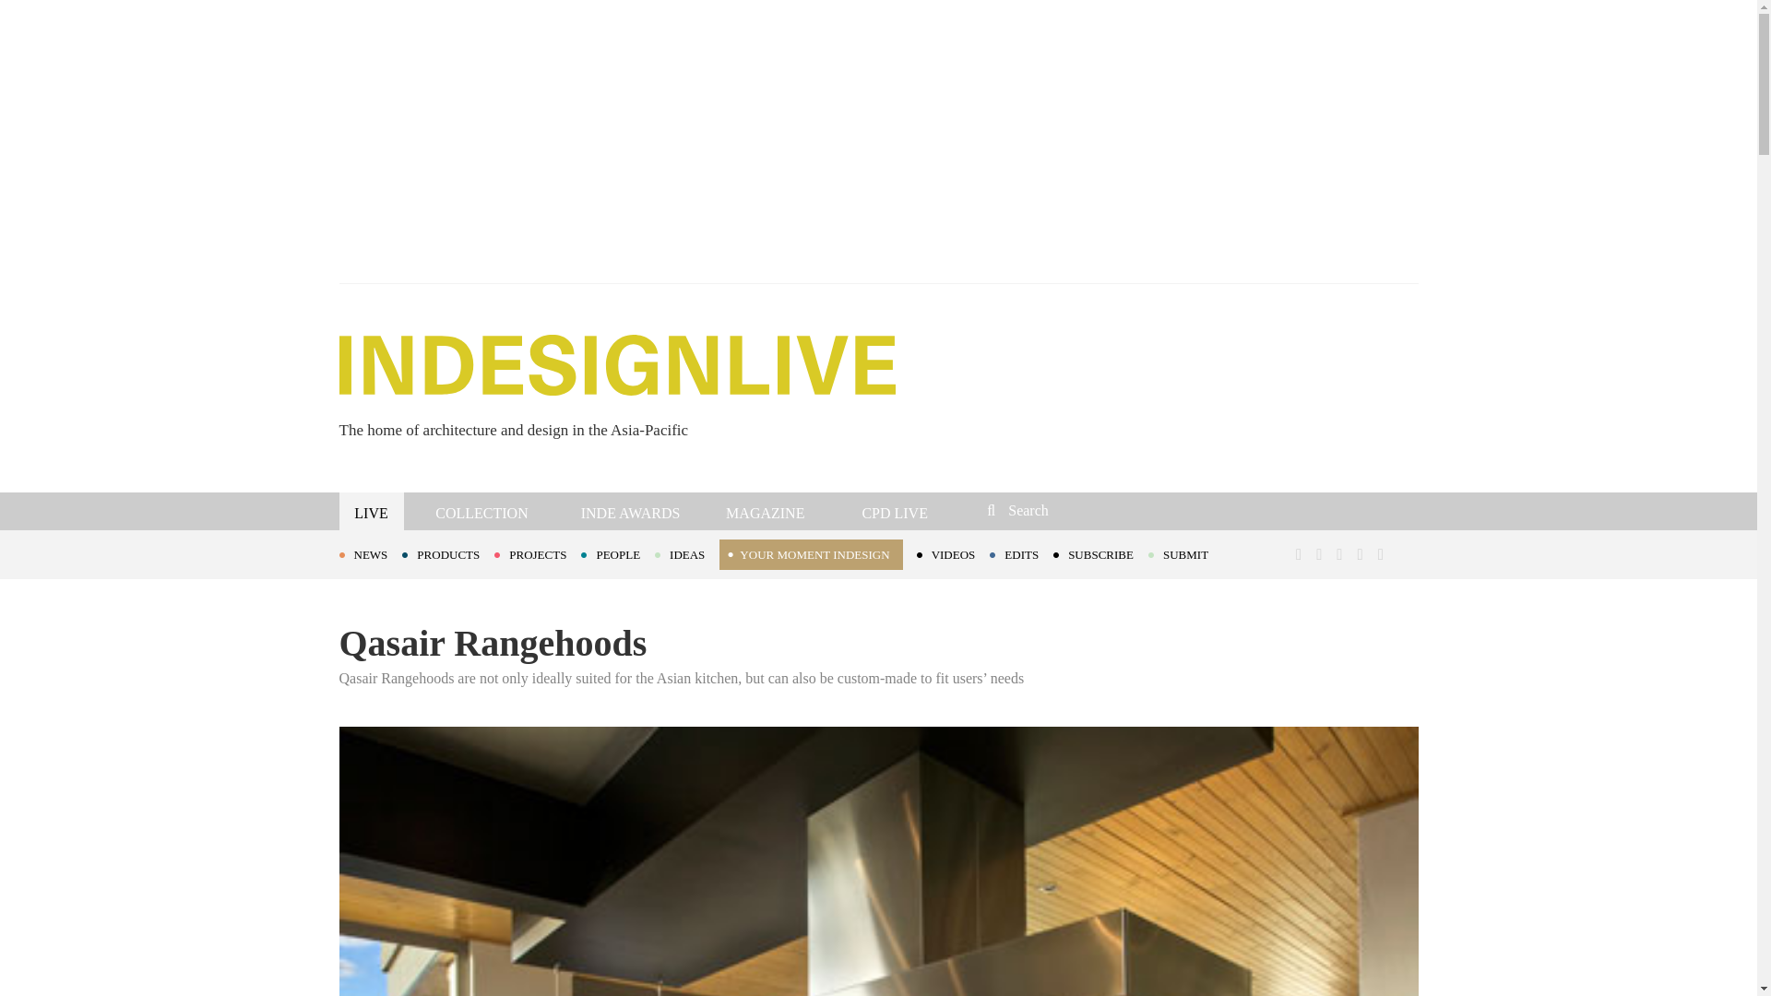  Describe the element at coordinates (1185, 553) in the screenshot. I see `SUBMIT` at that location.